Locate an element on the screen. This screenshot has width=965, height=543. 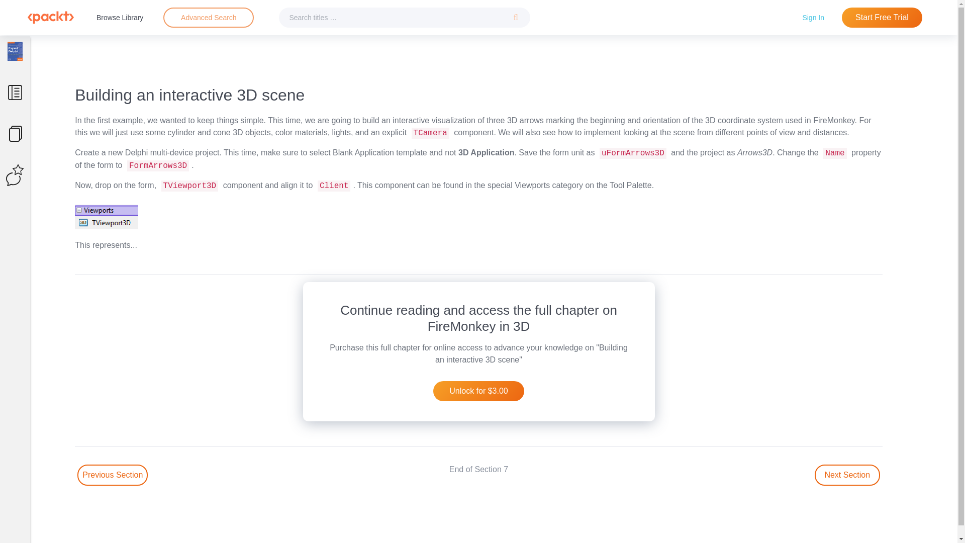
Go to Previous section is located at coordinates (112, 475).